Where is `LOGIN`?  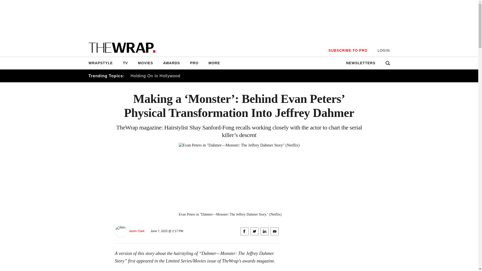 LOGIN is located at coordinates (384, 50).